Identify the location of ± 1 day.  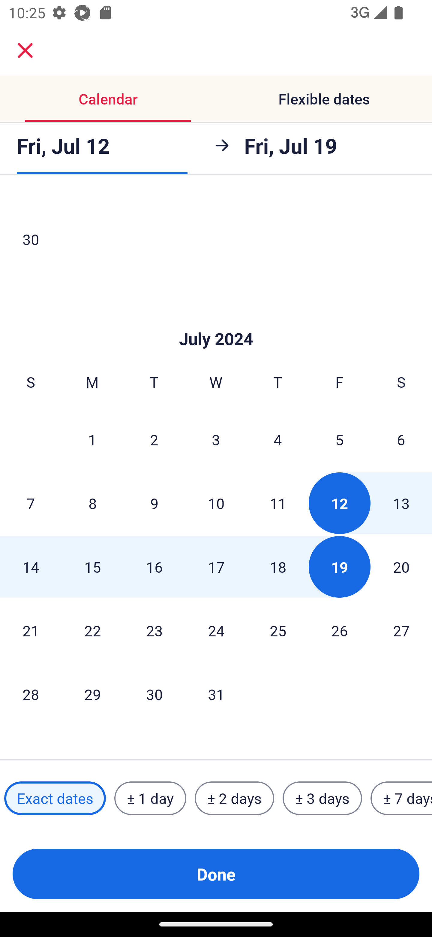
(150, 798).